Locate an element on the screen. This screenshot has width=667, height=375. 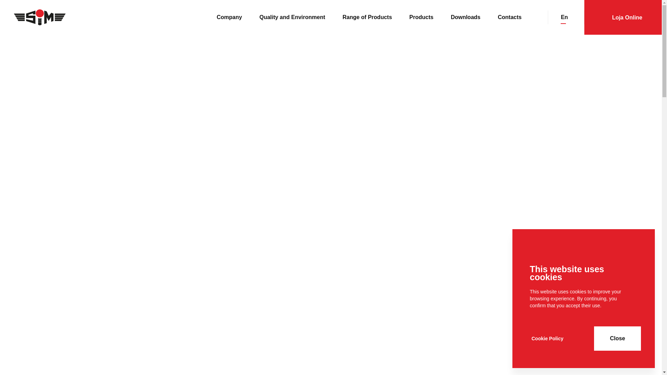
Quality and Environment is located at coordinates (292, 17).